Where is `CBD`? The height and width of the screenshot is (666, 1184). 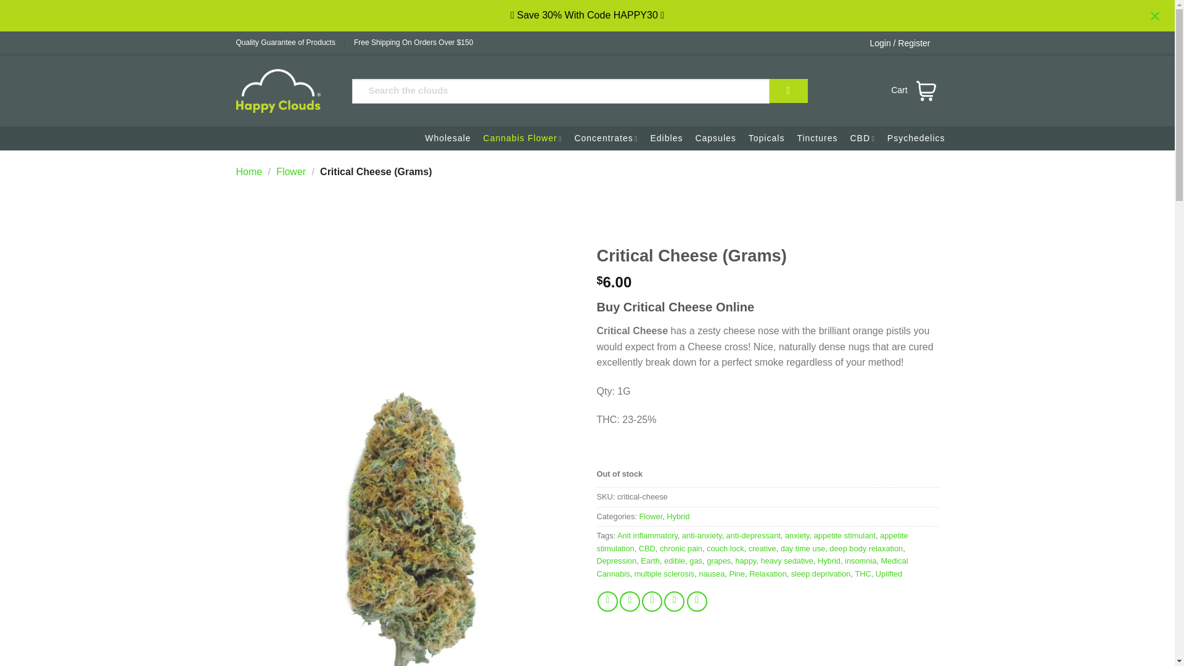
CBD is located at coordinates (858, 138).